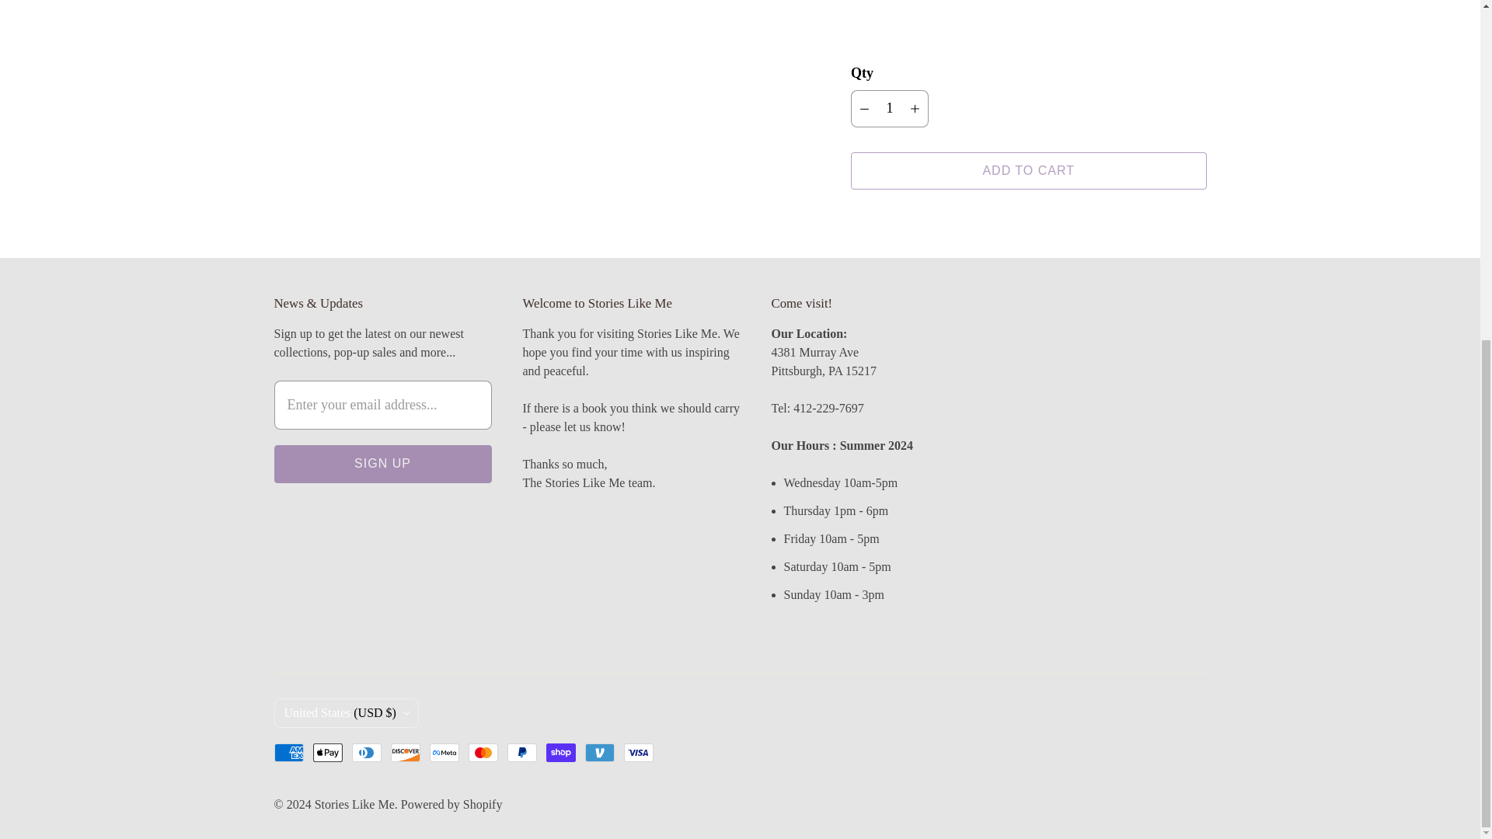 This screenshot has width=1492, height=839. What do you see at coordinates (521, 752) in the screenshot?
I see `PayPal` at bounding box center [521, 752].